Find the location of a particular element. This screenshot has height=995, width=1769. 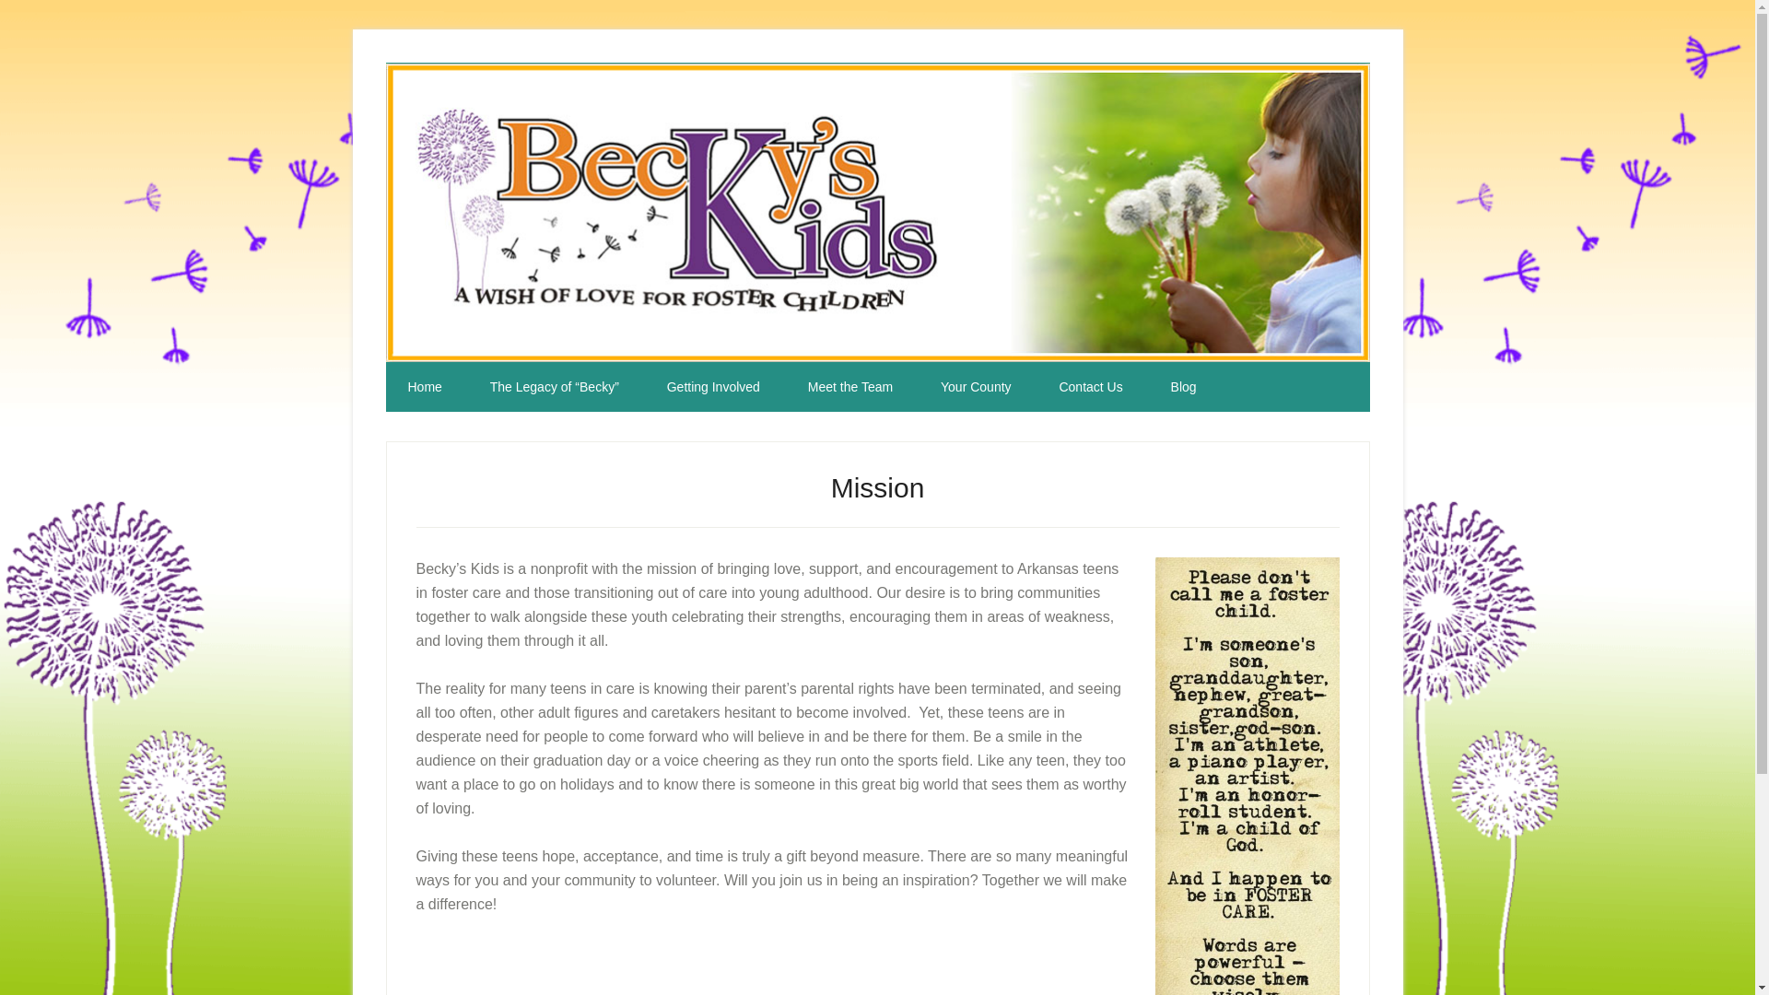

Home is located at coordinates (424, 387).